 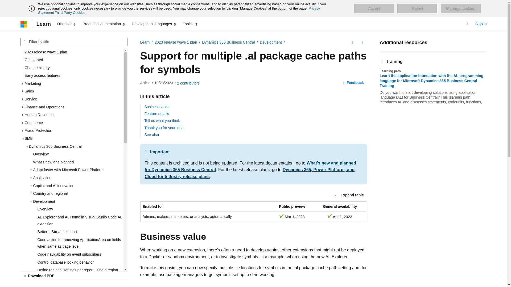 I want to click on Get started, so click(x=72, y=60).